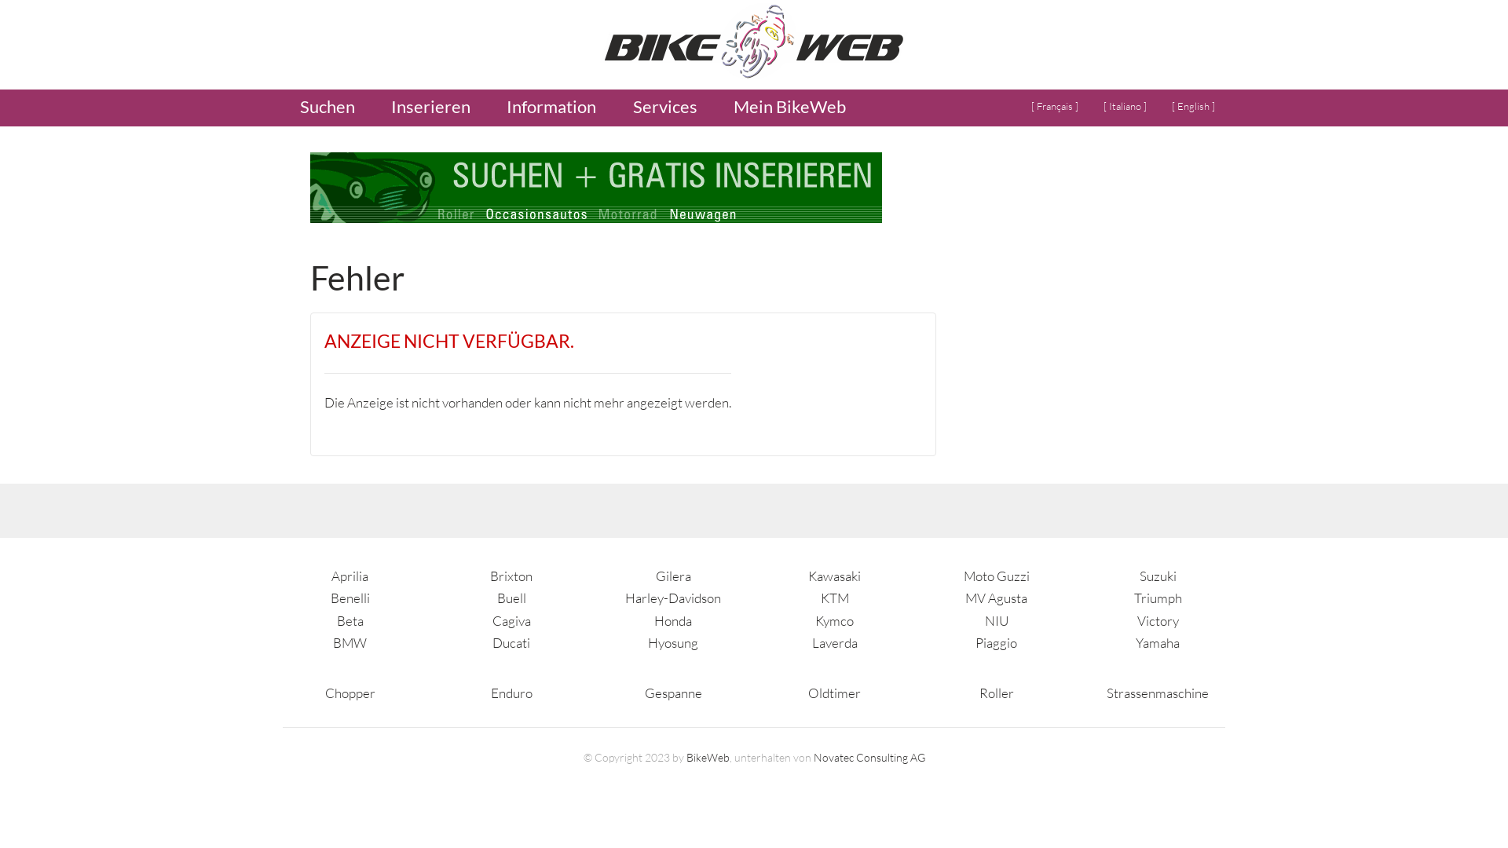 Image resolution: width=1508 pixels, height=848 pixels. Describe the element at coordinates (1194, 107) in the screenshot. I see `[ English ]` at that location.